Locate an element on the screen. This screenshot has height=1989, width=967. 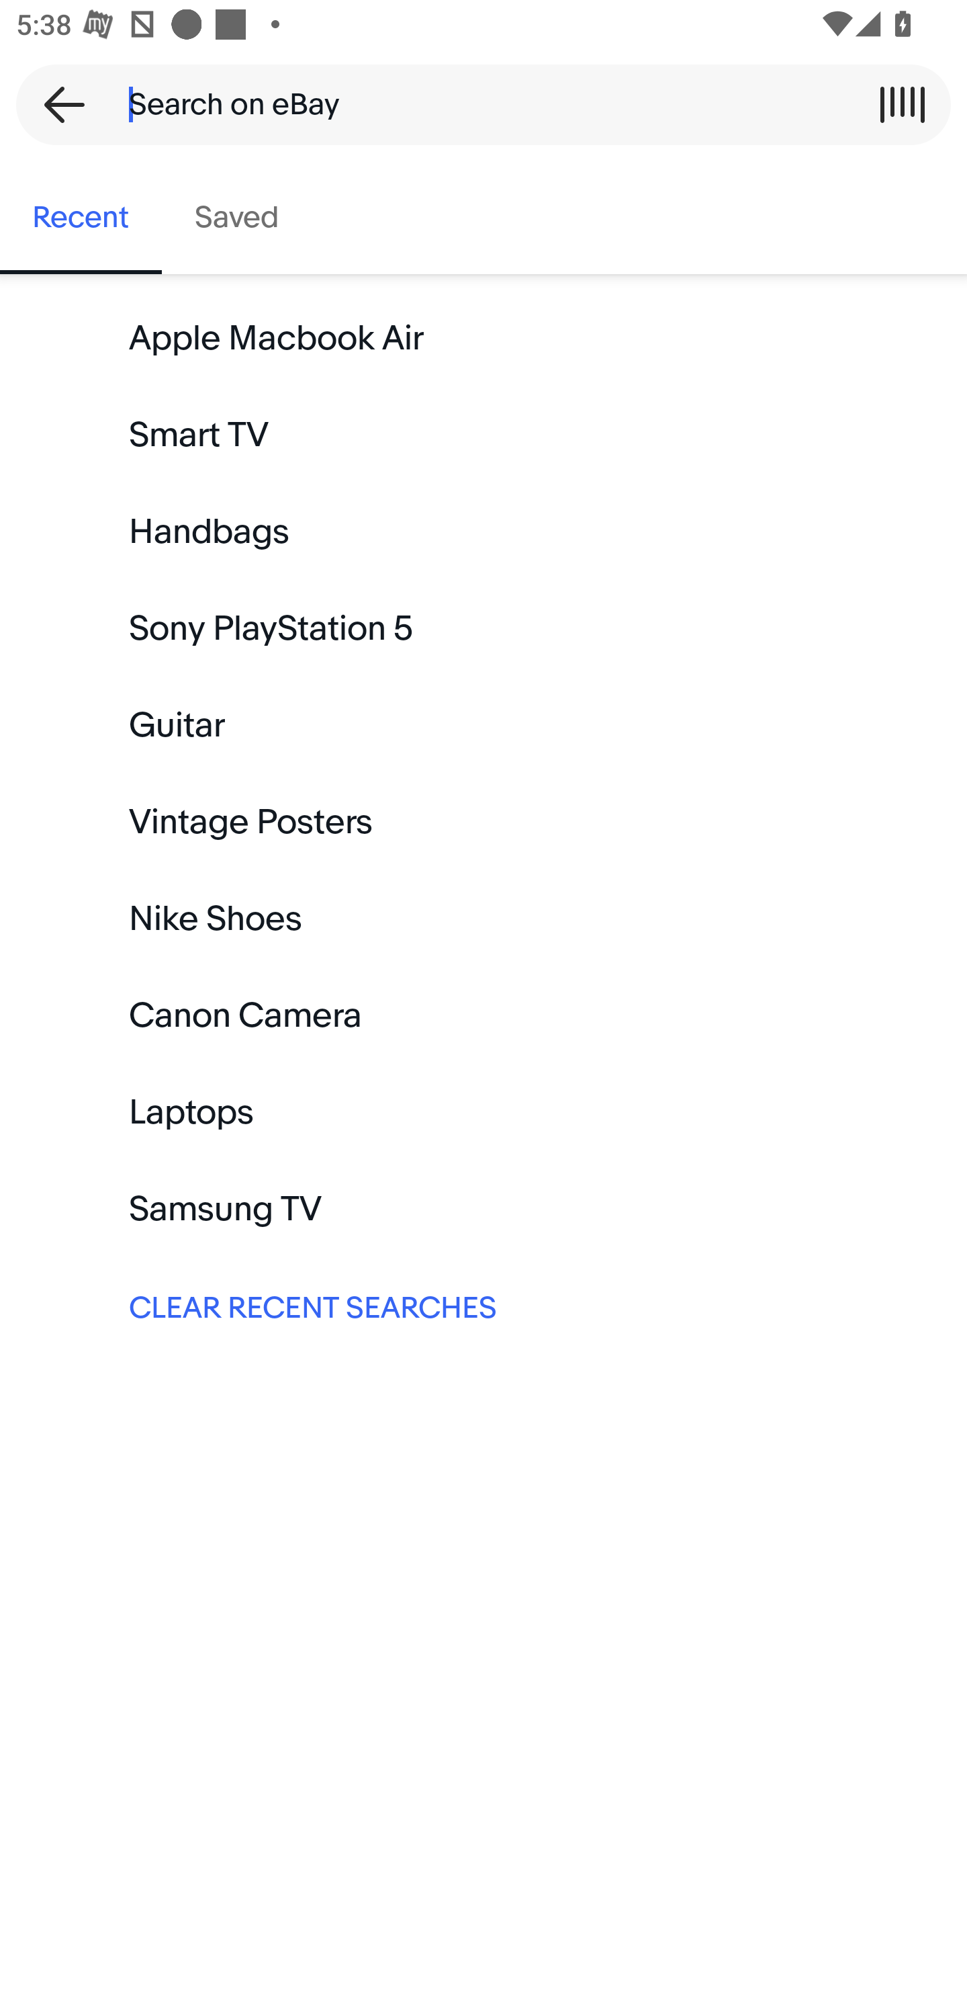
Guitar Keyword search Guitar: is located at coordinates (483, 726).